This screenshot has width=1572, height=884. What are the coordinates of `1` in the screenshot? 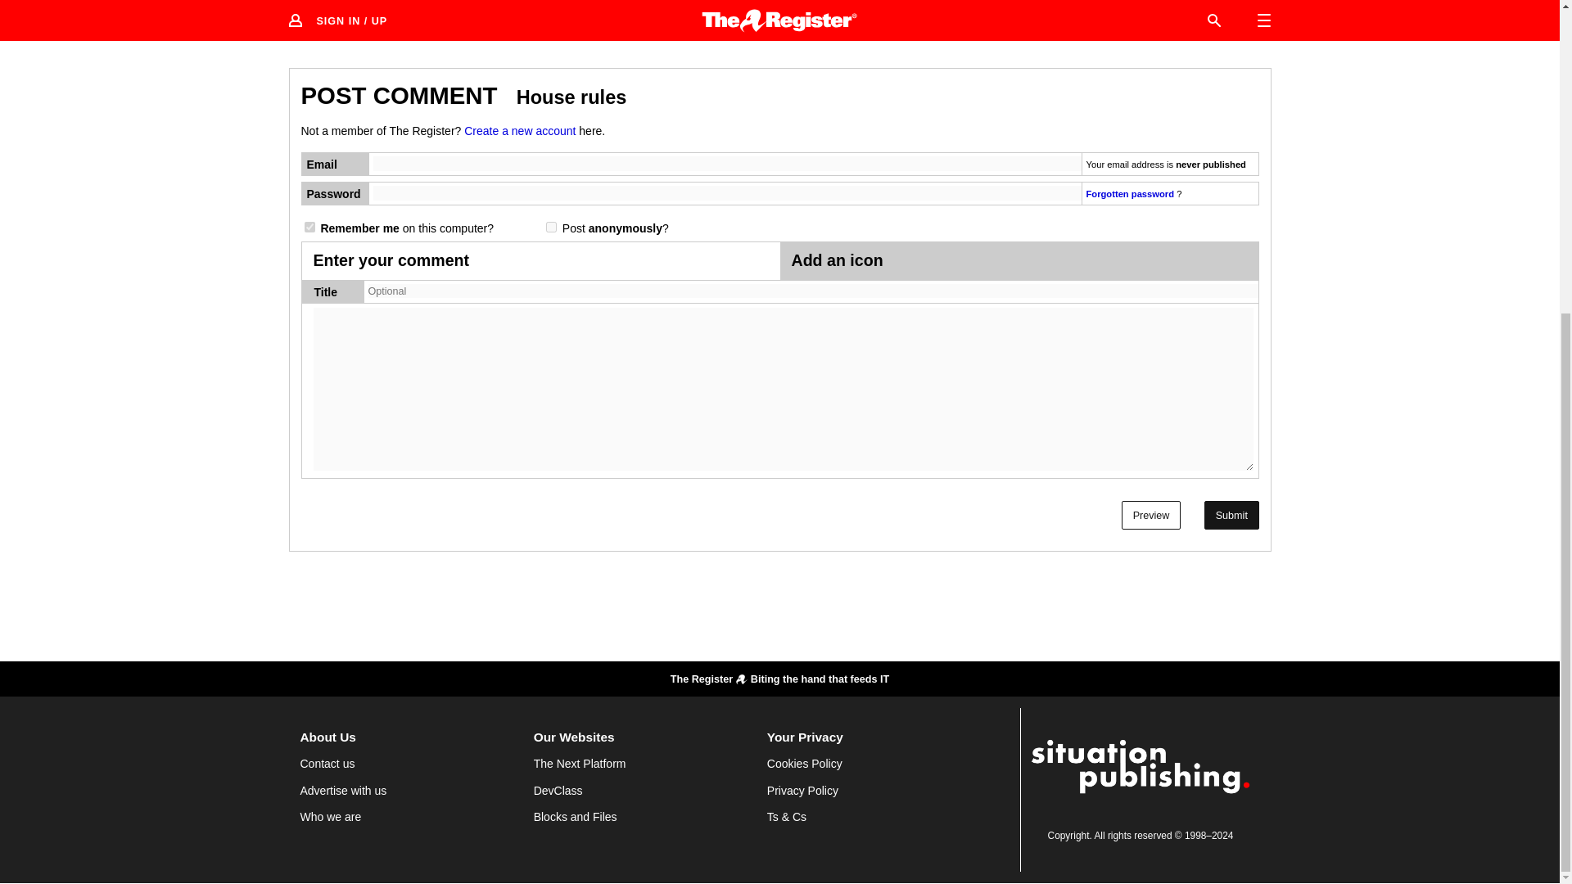 It's located at (550, 228).